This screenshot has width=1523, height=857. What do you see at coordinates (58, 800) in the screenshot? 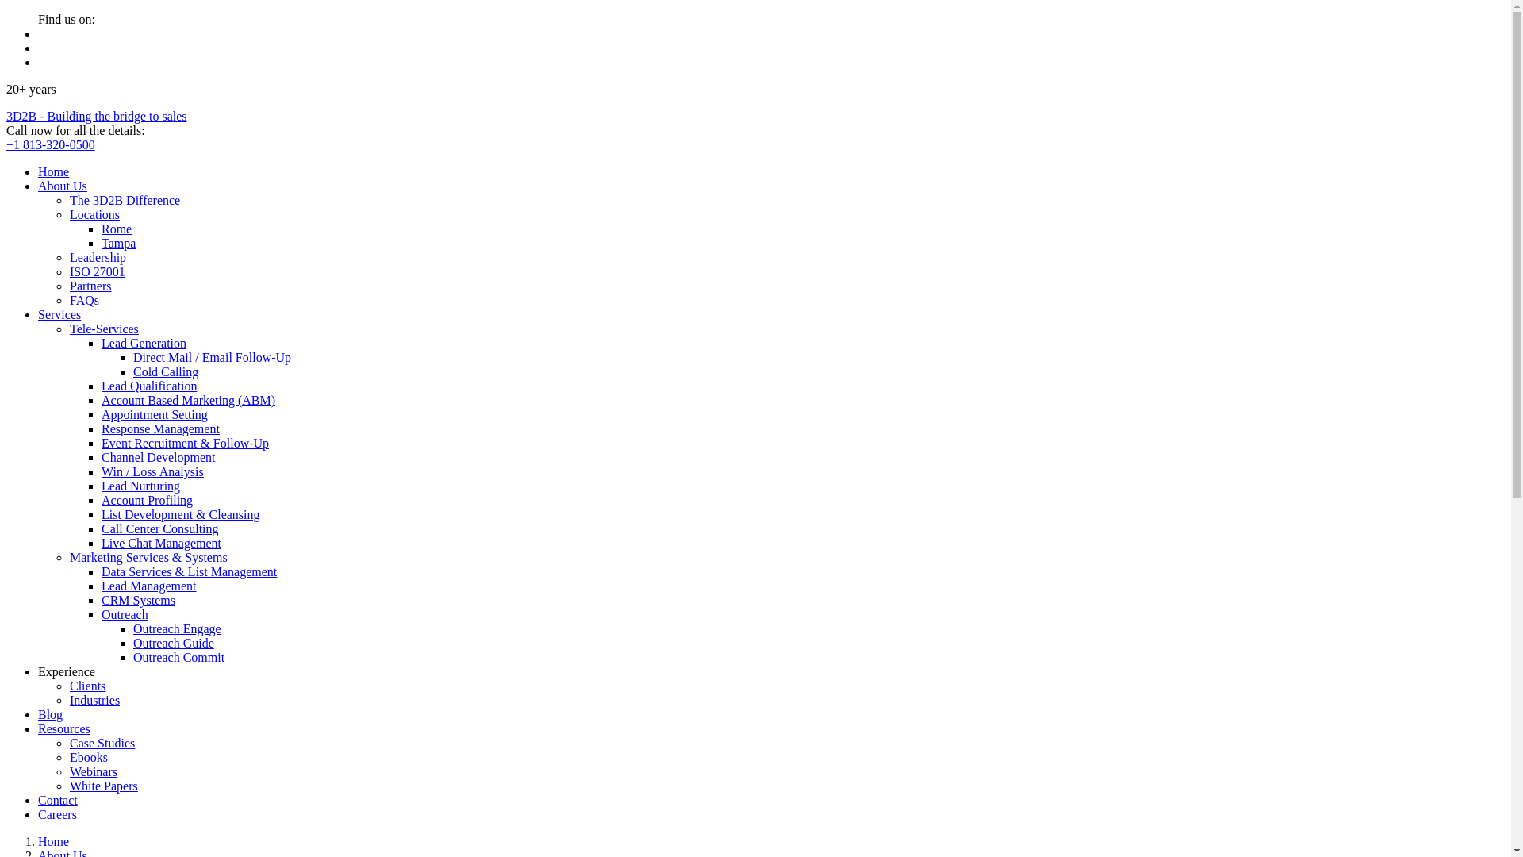
I see `Contact` at bounding box center [58, 800].